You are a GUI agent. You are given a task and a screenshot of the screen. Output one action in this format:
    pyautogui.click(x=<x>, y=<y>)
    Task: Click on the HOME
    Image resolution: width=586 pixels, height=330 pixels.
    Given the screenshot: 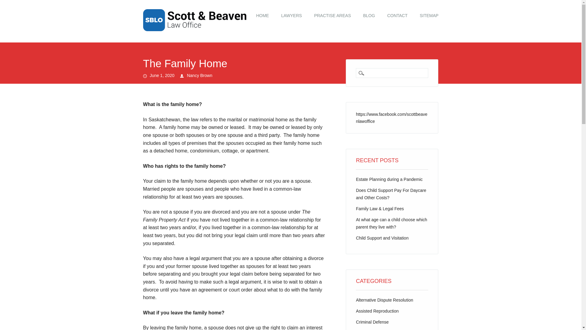 What is the action you would take?
    pyautogui.click(x=262, y=16)
    